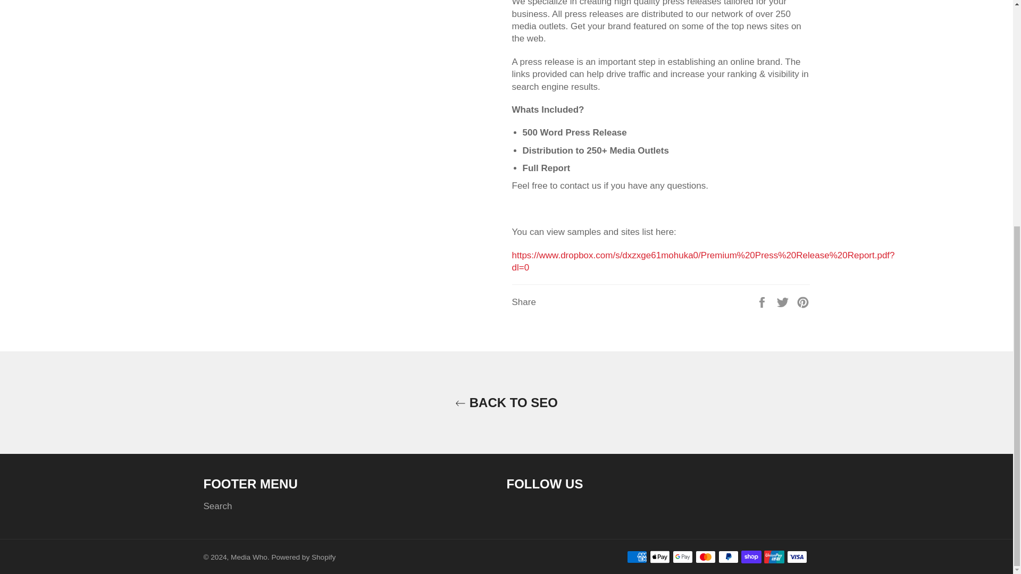 This screenshot has width=1021, height=574. What do you see at coordinates (784, 301) in the screenshot?
I see `Tweet on Twitter` at bounding box center [784, 301].